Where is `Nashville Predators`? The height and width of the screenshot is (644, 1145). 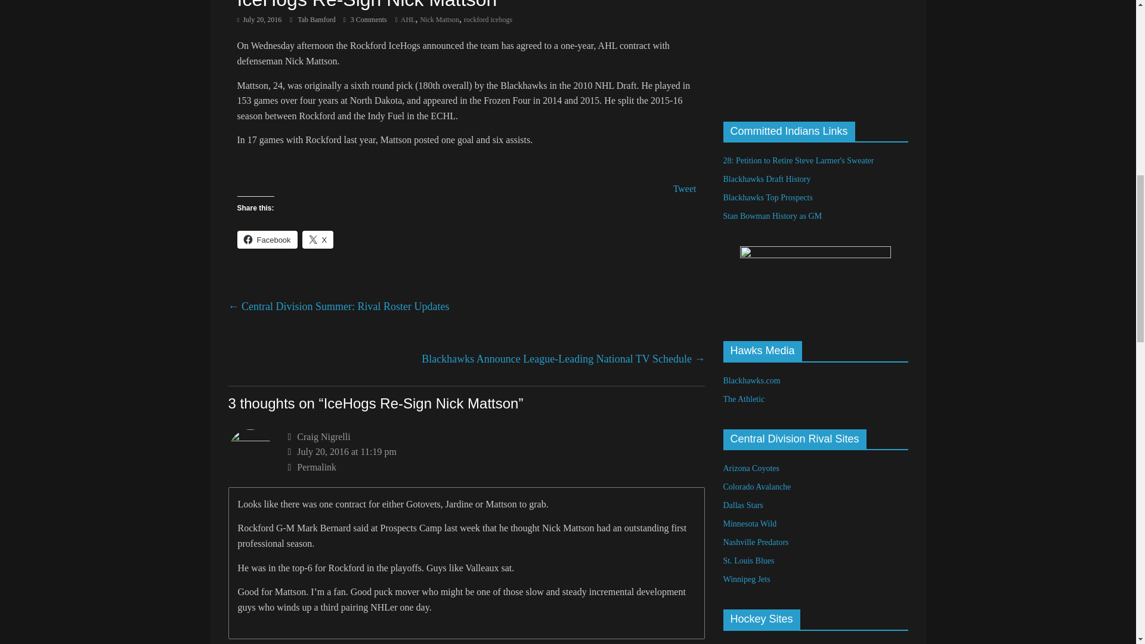 Nashville Predators is located at coordinates (755, 541).